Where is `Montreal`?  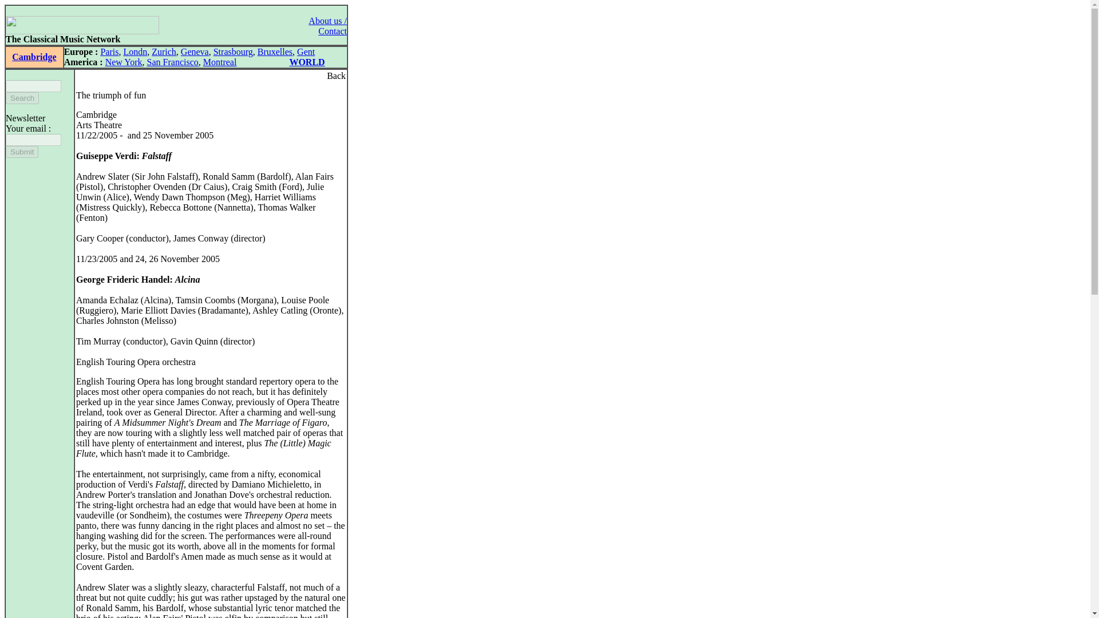 Montreal is located at coordinates (220, 62).